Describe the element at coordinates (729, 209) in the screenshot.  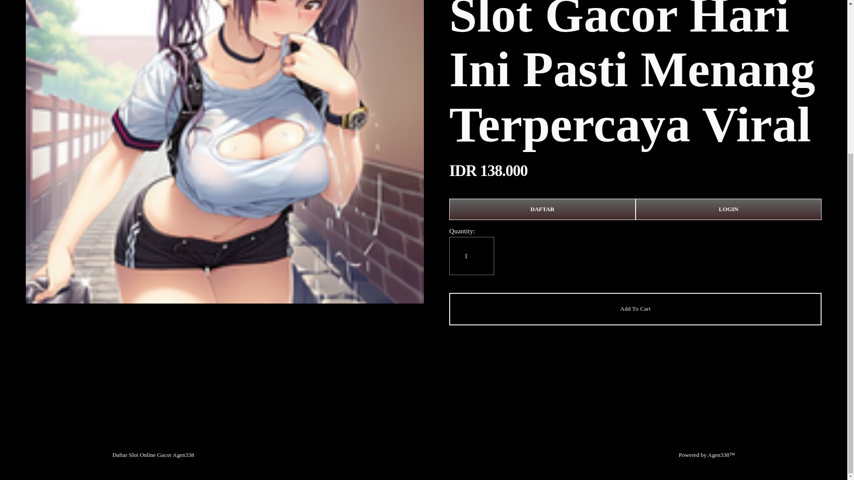
I see `LOGIN` at that location.